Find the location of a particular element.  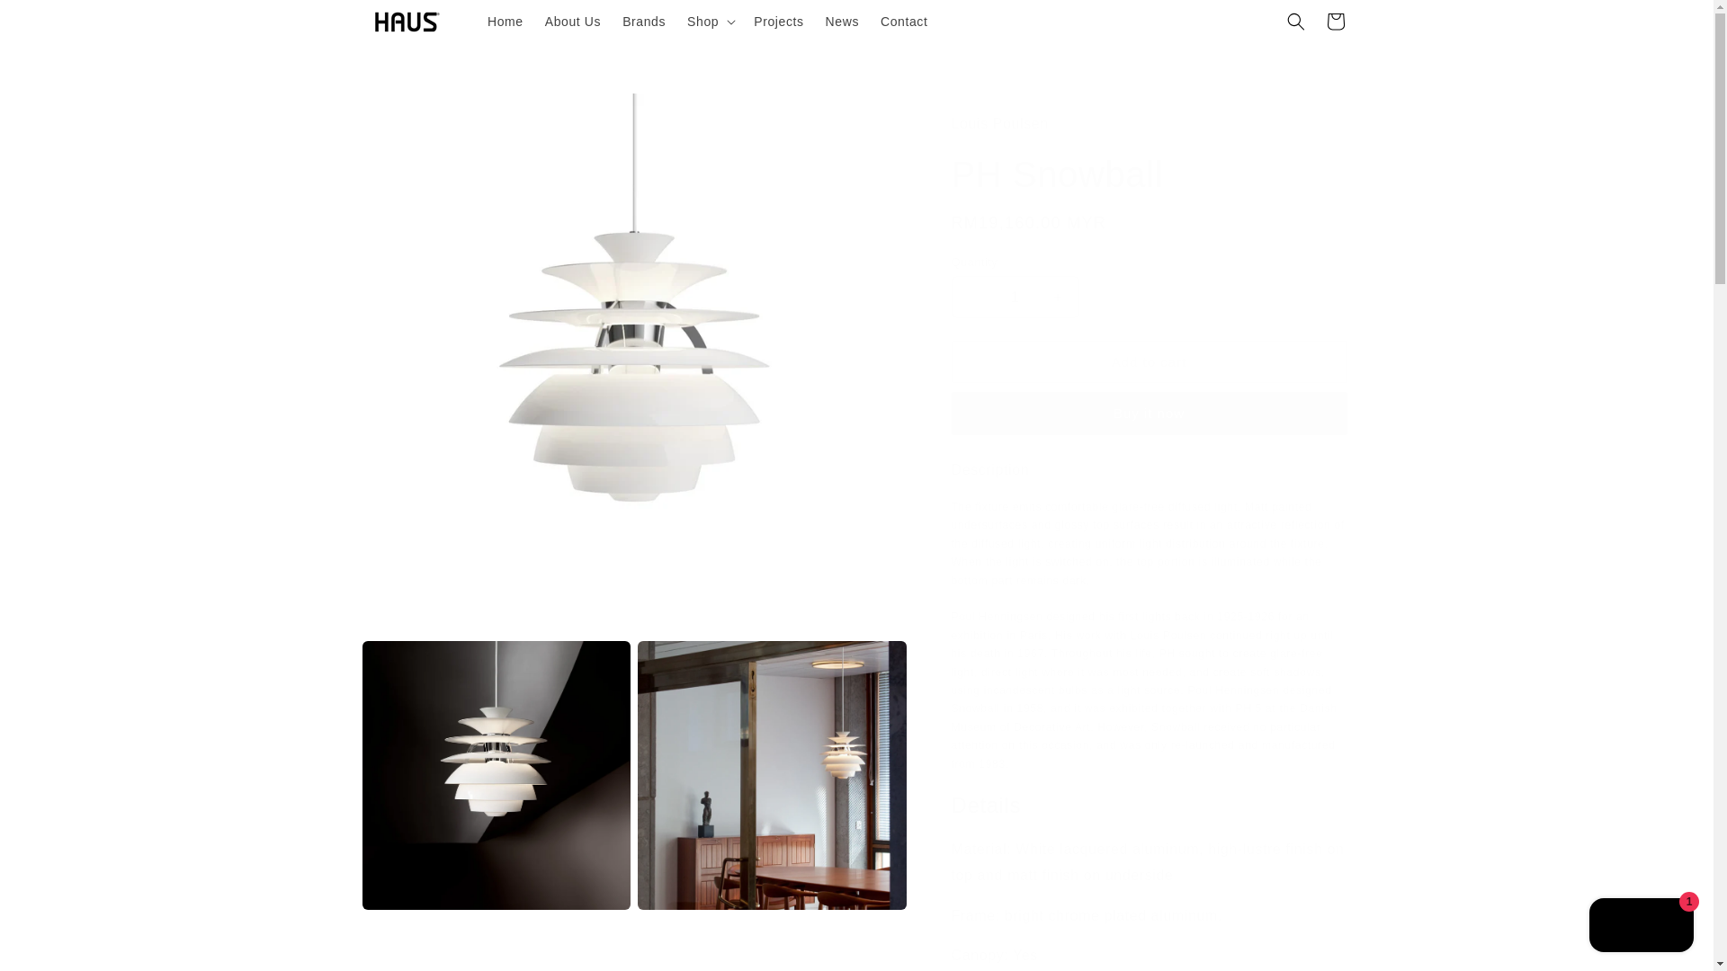

Open media 3 in modal is located at coordinates (772, 775).